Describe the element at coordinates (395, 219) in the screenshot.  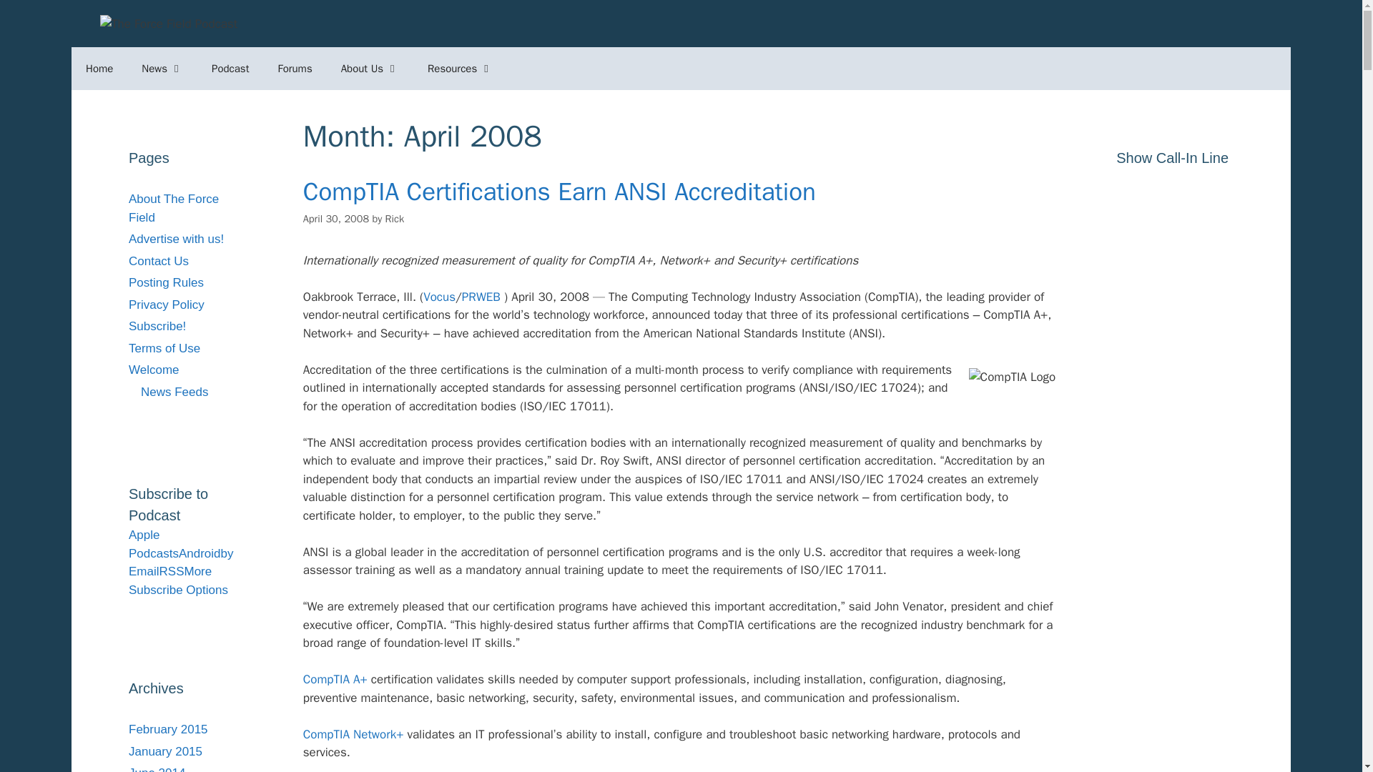
I see `View all posts by Rick` at that location.